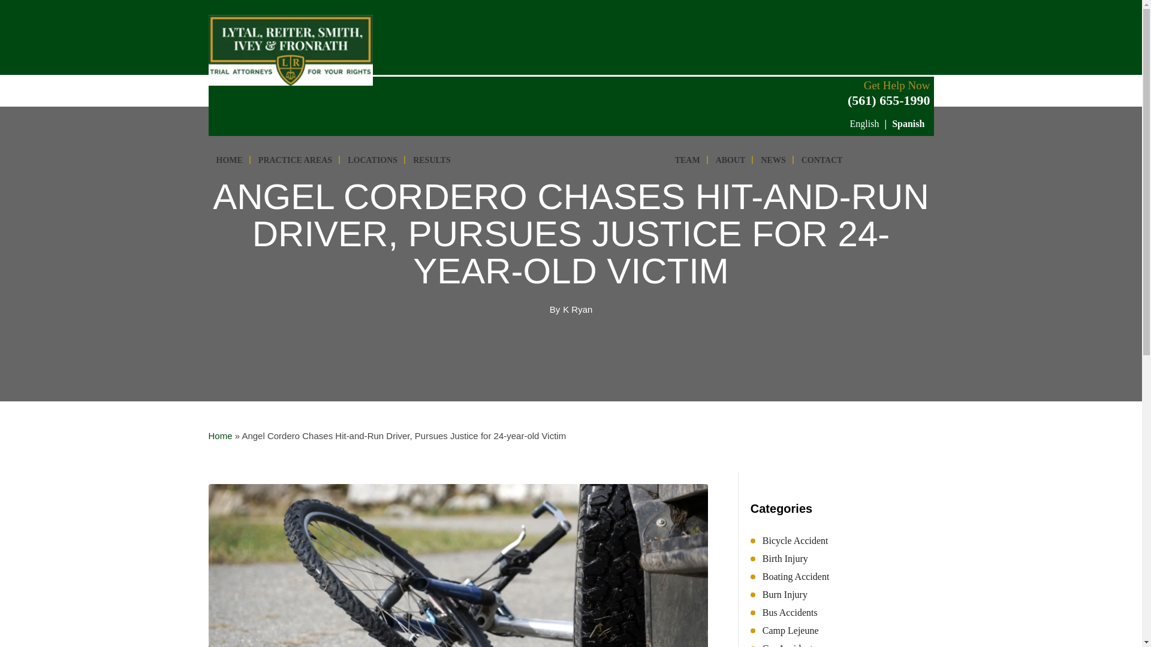 The image size is (1151, 647). I want to click on Home, so click(220, 436).